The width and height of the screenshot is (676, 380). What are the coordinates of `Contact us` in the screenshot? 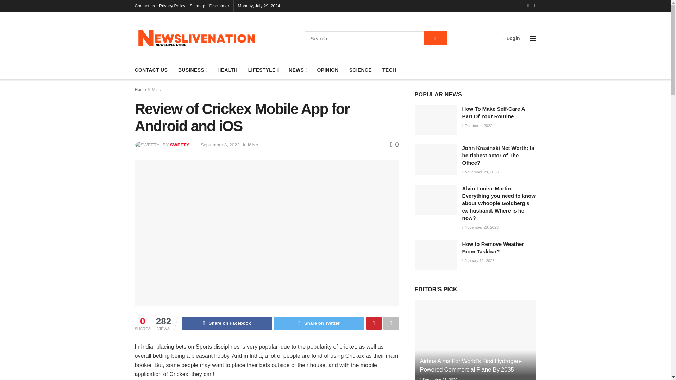 It's located at (144, 6).